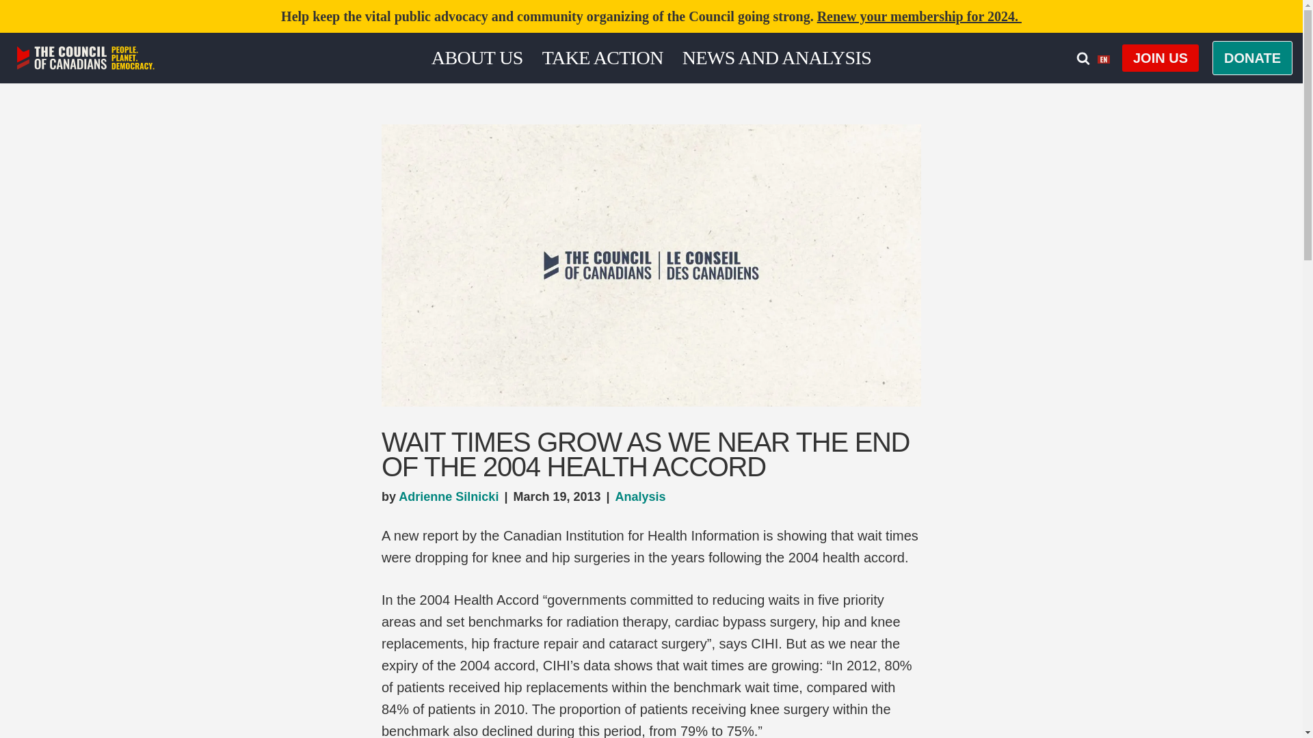 This screenshot has height=738, width=1313. I want to click on ABOUT US, so click(477, 57).